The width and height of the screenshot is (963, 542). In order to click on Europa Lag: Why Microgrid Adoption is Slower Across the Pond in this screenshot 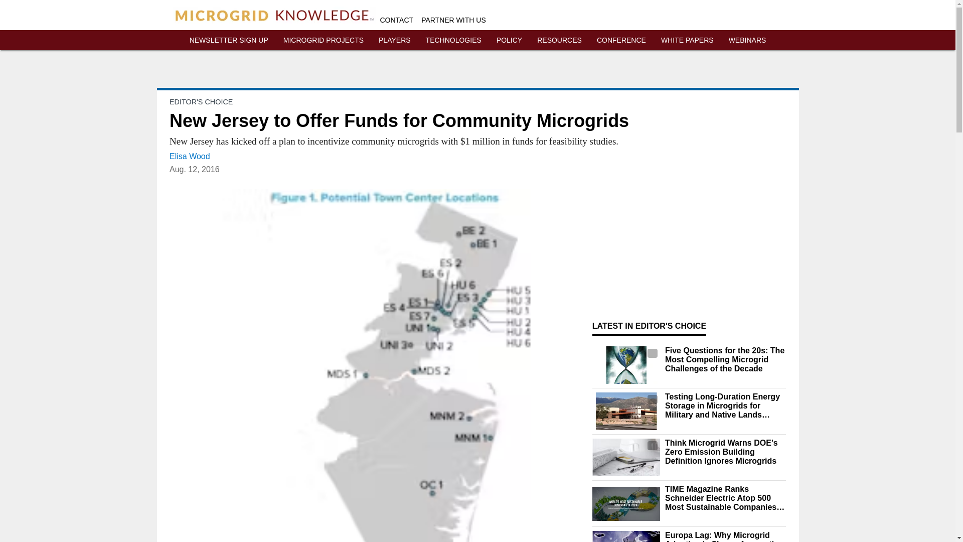, I will do `click(726, 536)`.